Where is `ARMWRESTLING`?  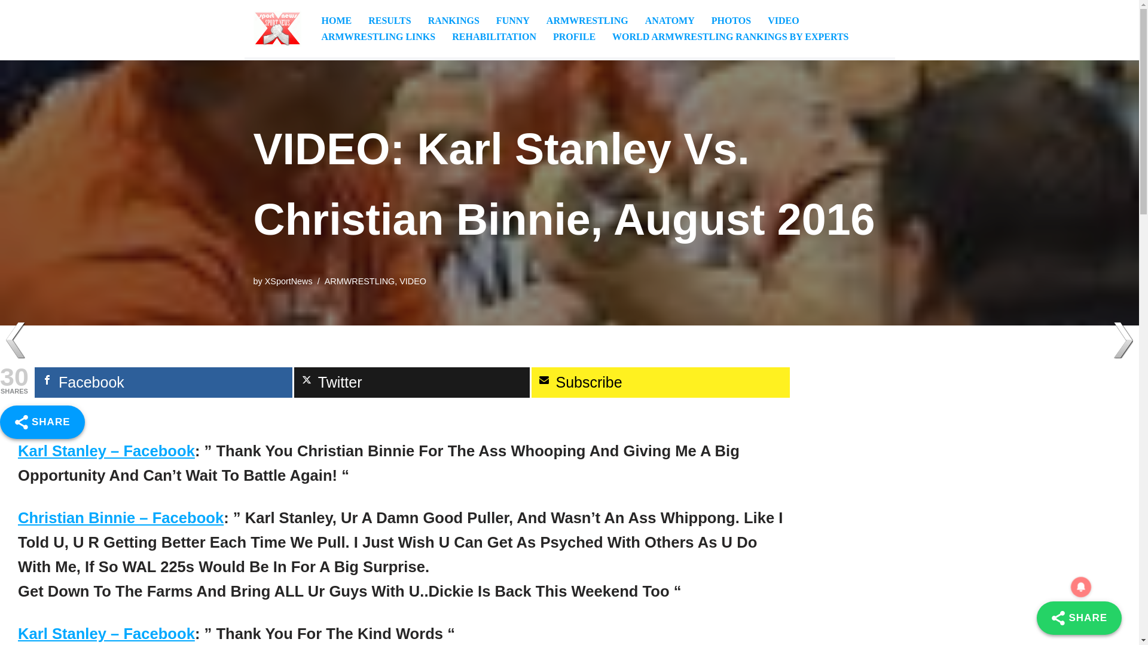 ARMWRESTLING is located at coordinates (587, 20).